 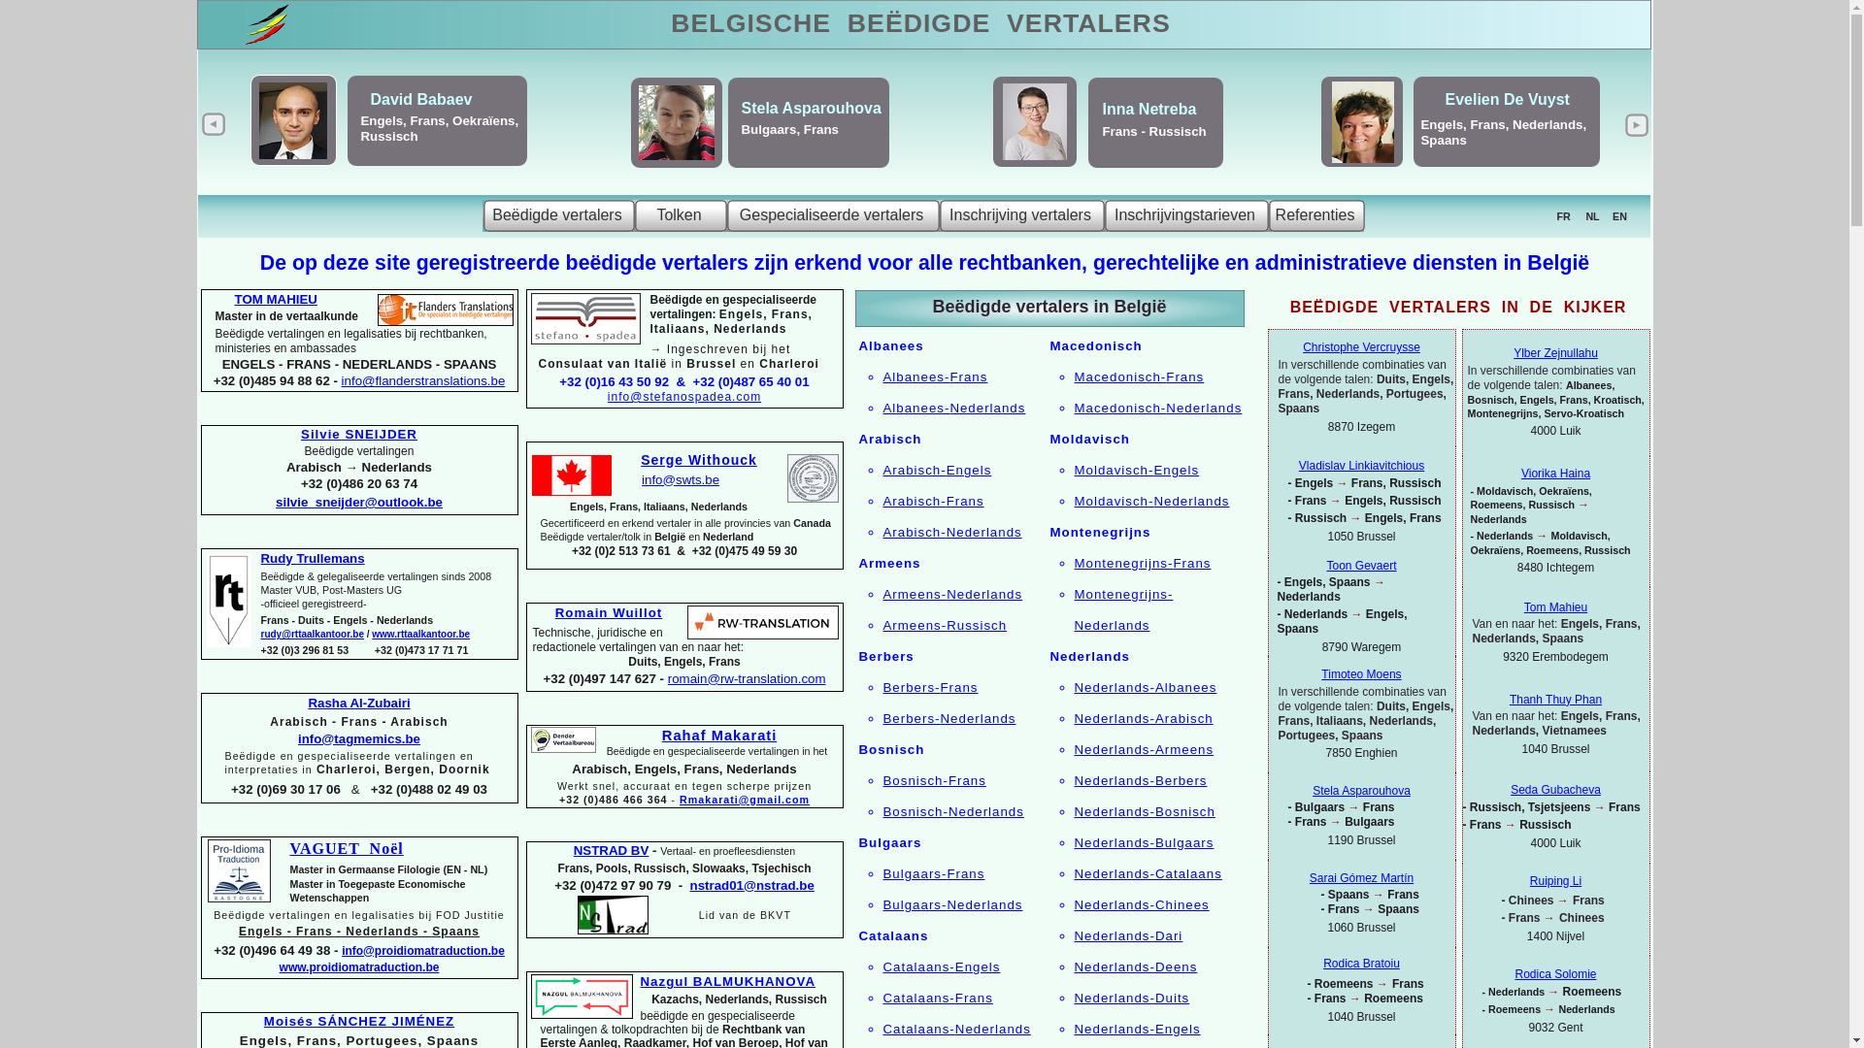 What do you see at coordinates (833, 215) in the screenshot?
I see `Gespecialiseerde vertalers` at bounding box center [833, 215].